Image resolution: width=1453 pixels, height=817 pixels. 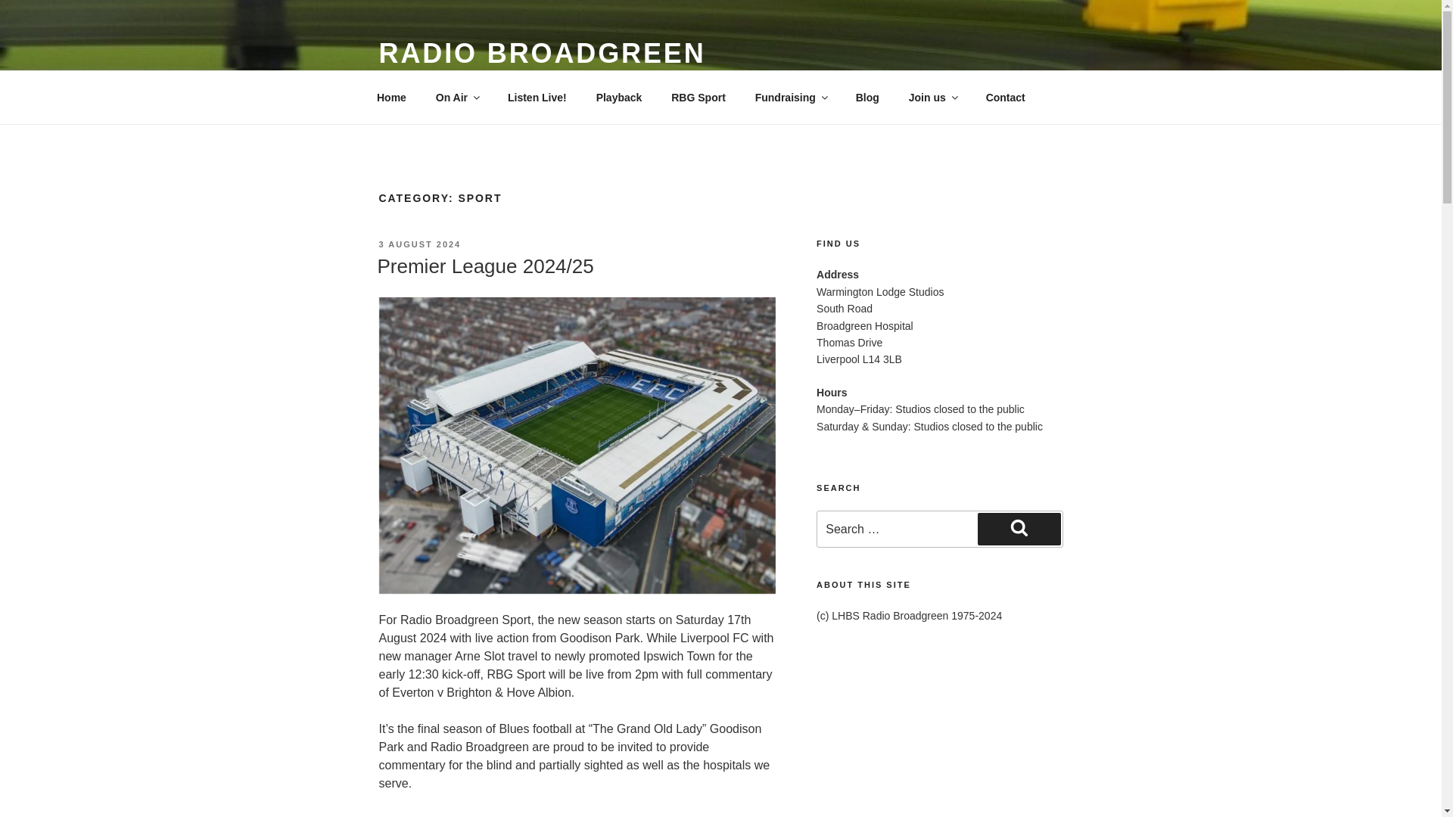 I want to click on RADIO BROADGREEN, so click(x=541, y=53).